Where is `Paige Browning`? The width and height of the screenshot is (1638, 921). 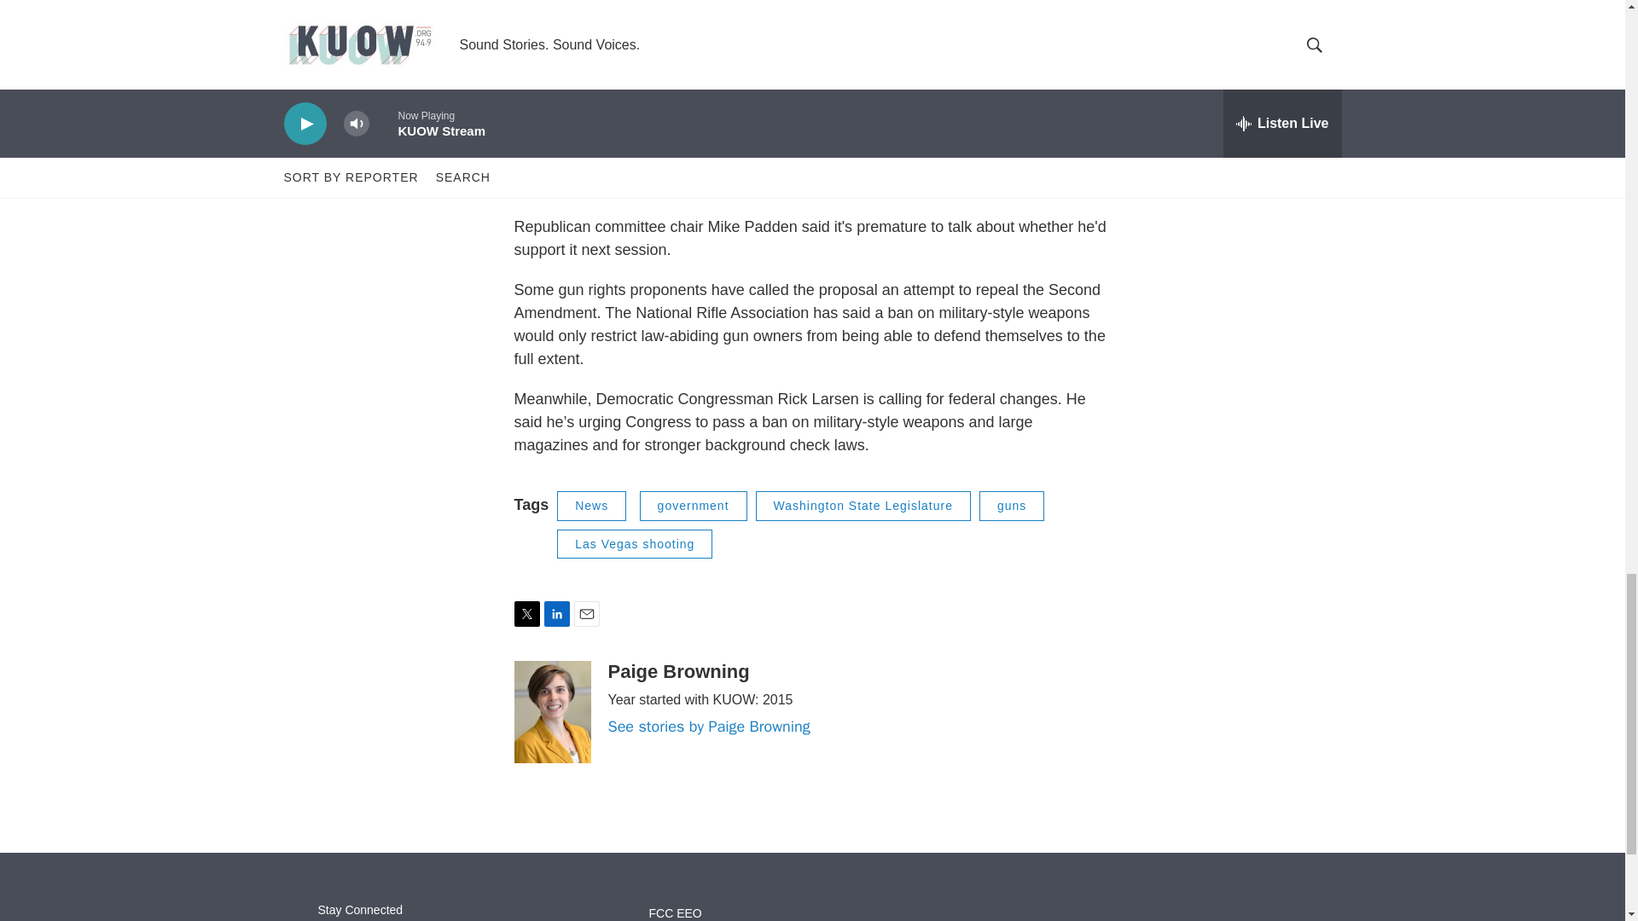 Paige Browning is located at coordinates (677, 672).